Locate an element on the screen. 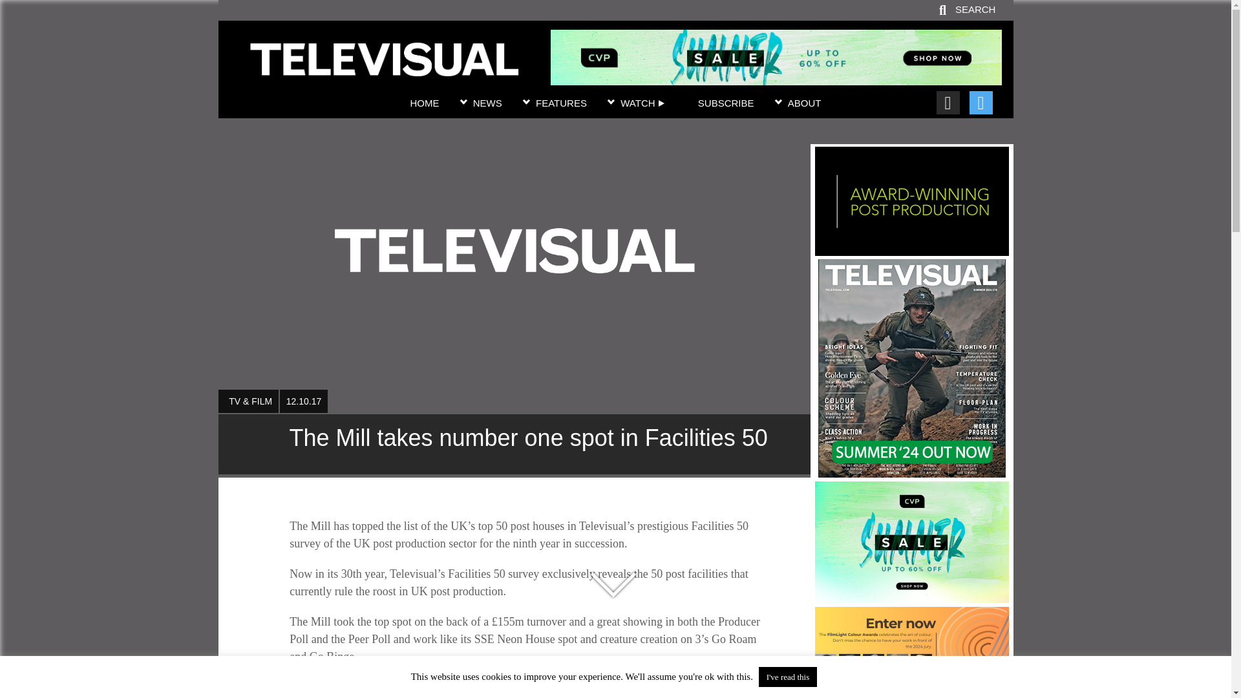 The height and width of the screenshot is (698, 1241). SUBSCRIBE is located at coordinates (726, 103).